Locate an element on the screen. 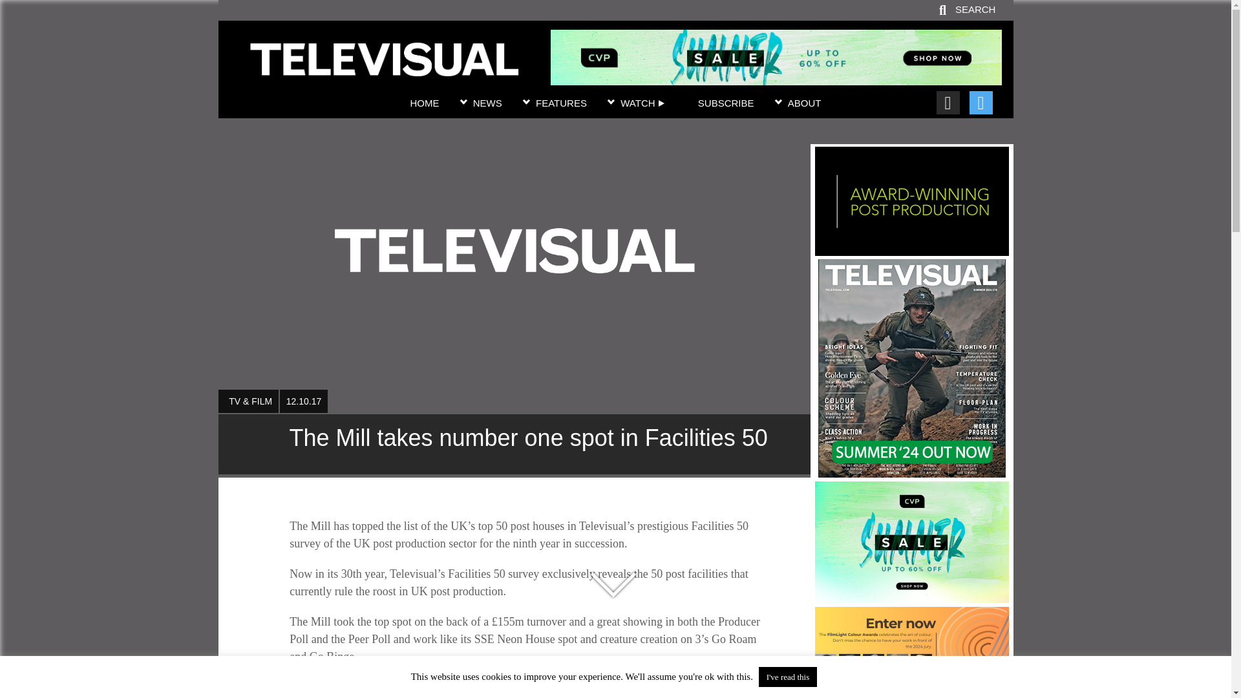 The height and width of the screenshot is (698, 1241). SUBSCRIBE is located at coordinates (726, 103).